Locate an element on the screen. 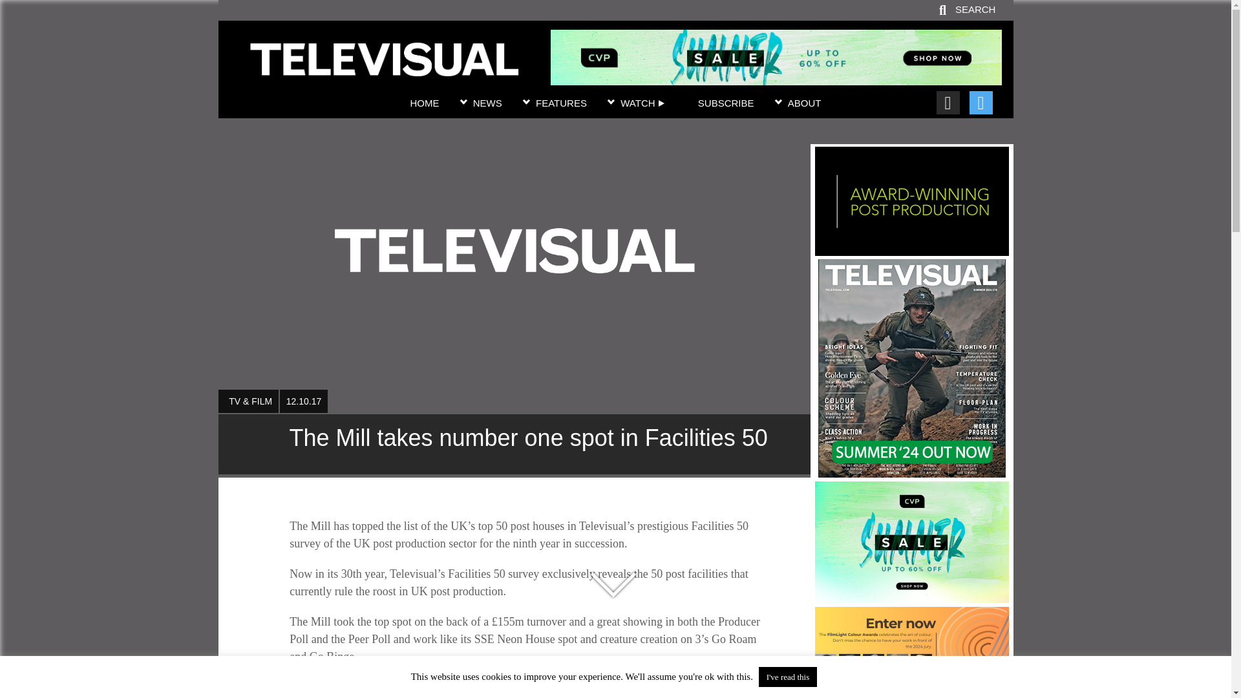 The height and width of the screenshot is (698, 1241). SUBSCRIBE is located at coordinates (726, 103).